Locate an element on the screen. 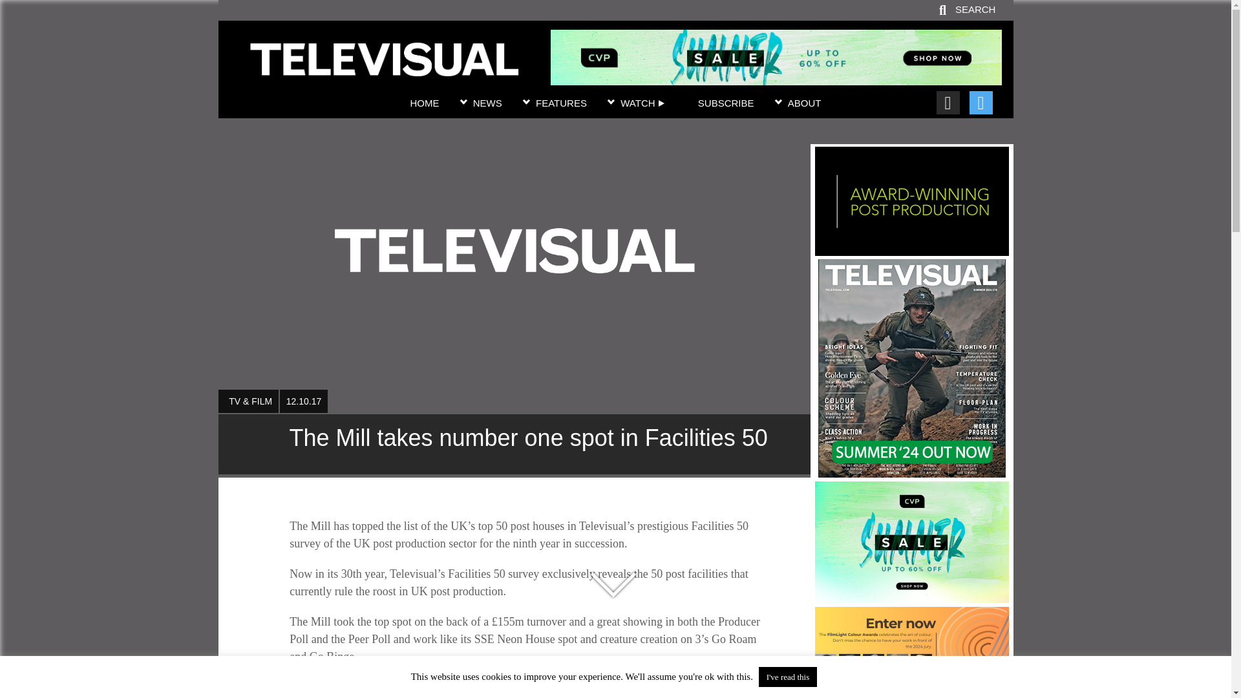 The height and width of the screenshot is (698, 1241). SUBSCRIBE is located at coordinates (726, 103).